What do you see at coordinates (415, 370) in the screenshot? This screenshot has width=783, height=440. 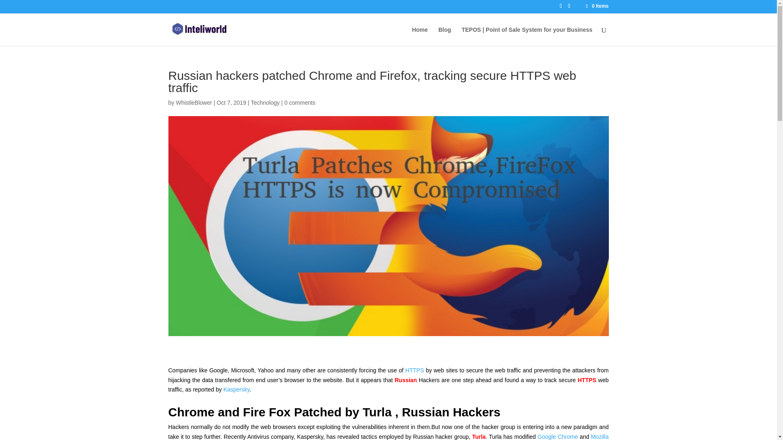 I see `HTTPS` at bounding box center [415, 370].